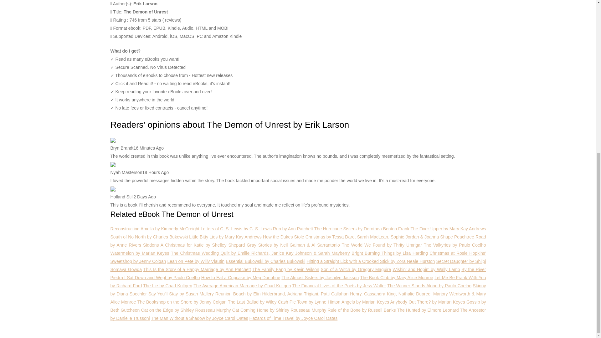  I want to click on Christmas at Rosie Hopkins' Sweetshop by Jenny Colgan, so click(298, 257).